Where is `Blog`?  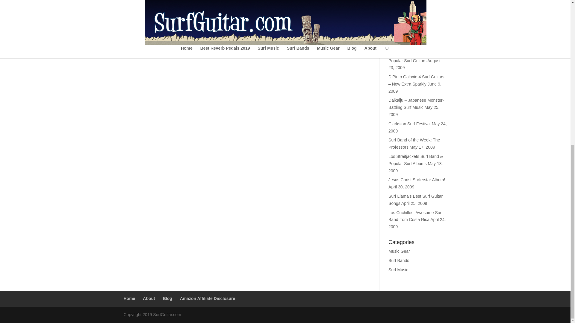 Blog is located at coordinates (167, 298).